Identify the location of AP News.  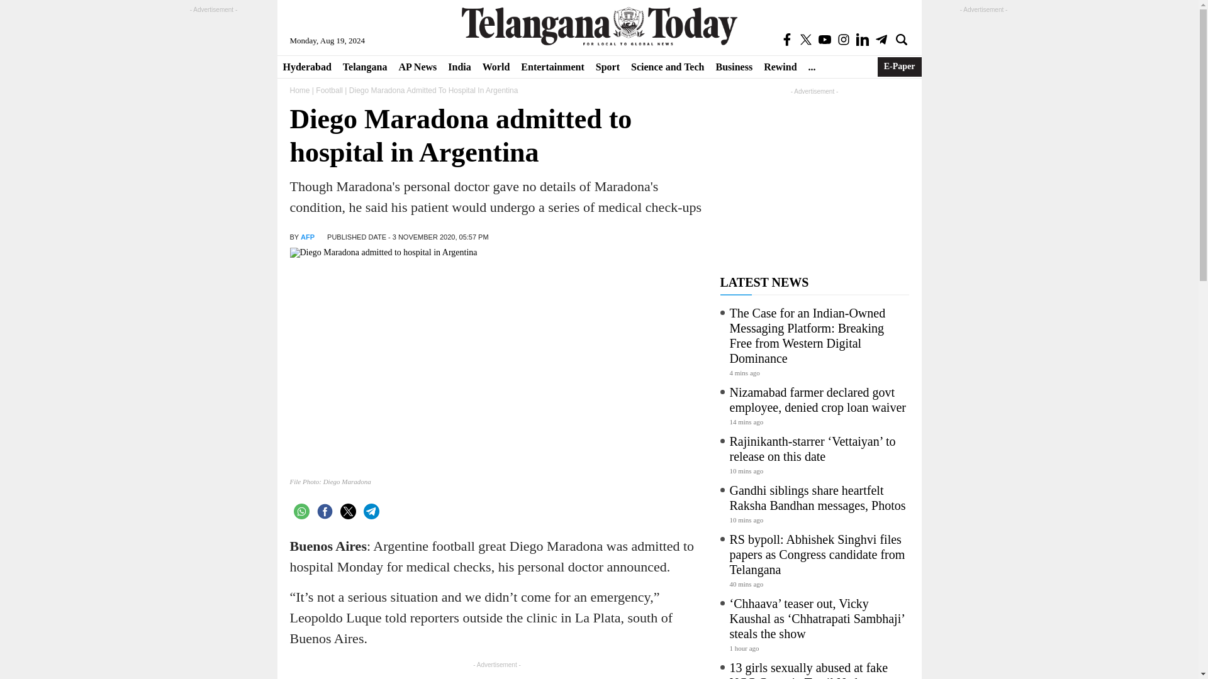
(417, 67).